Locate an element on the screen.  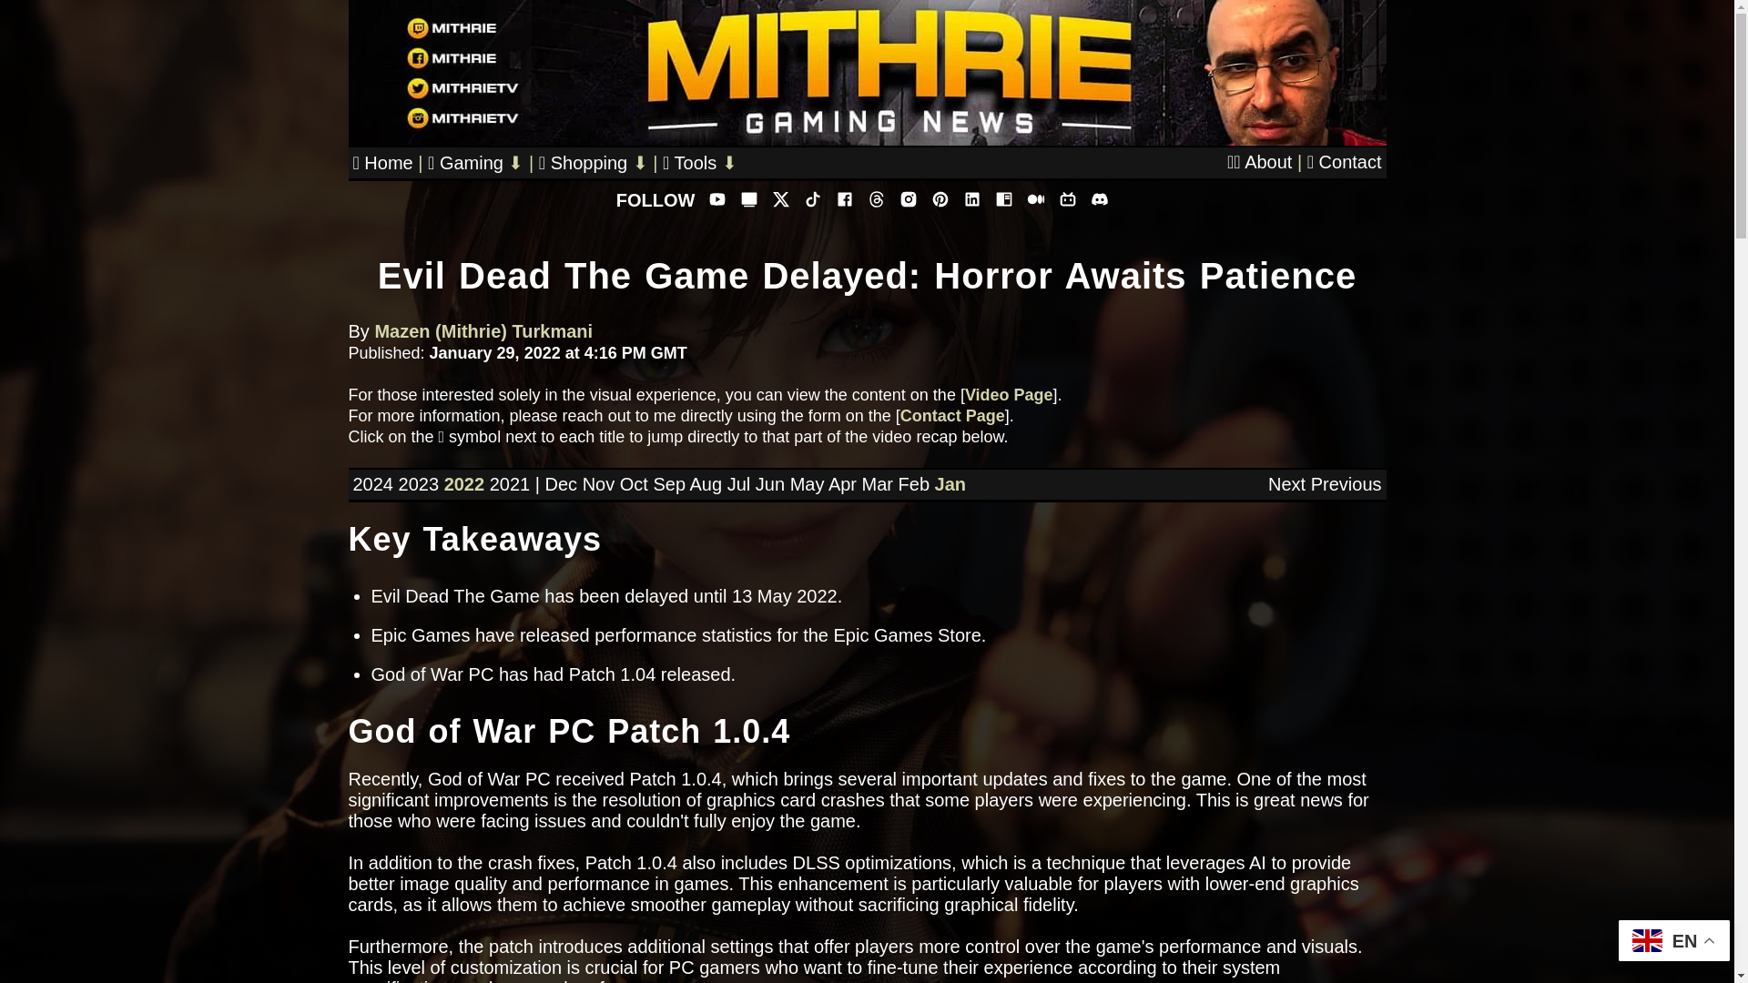
Dec is located at coordinates (560, 484).